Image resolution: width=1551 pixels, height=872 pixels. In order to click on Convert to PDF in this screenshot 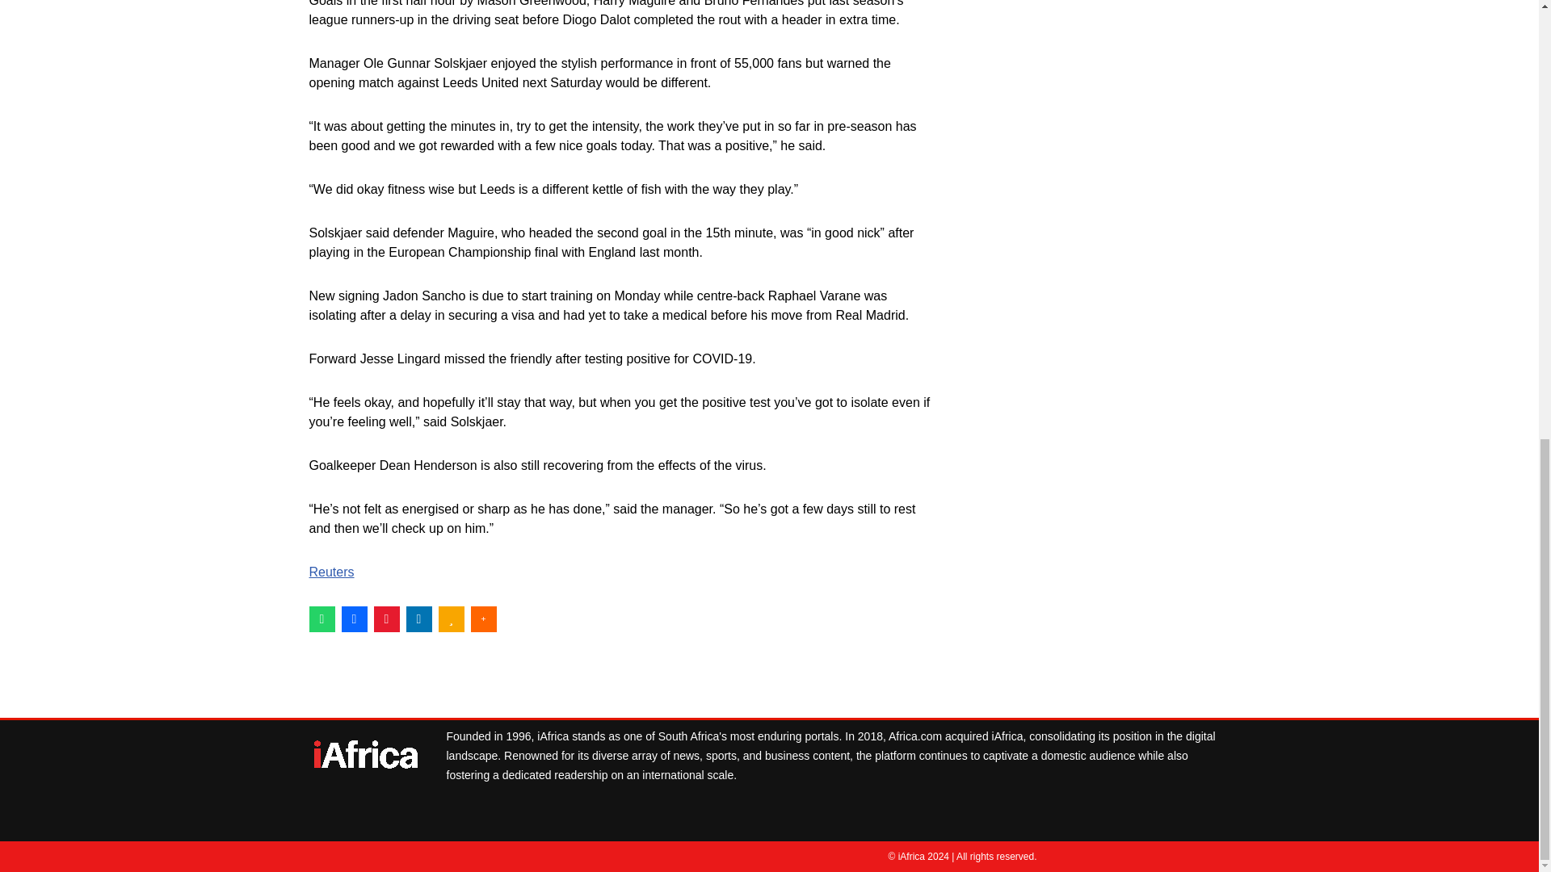, I will do `click(386, 618)`.